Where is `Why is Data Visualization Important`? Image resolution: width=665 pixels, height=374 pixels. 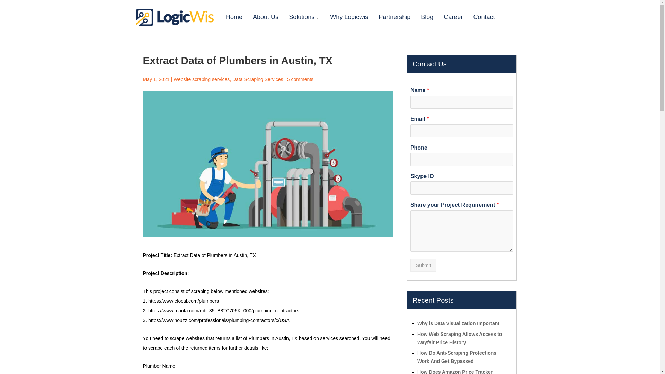 Why is Data Visualization Important is located at coordinates (458, 323).